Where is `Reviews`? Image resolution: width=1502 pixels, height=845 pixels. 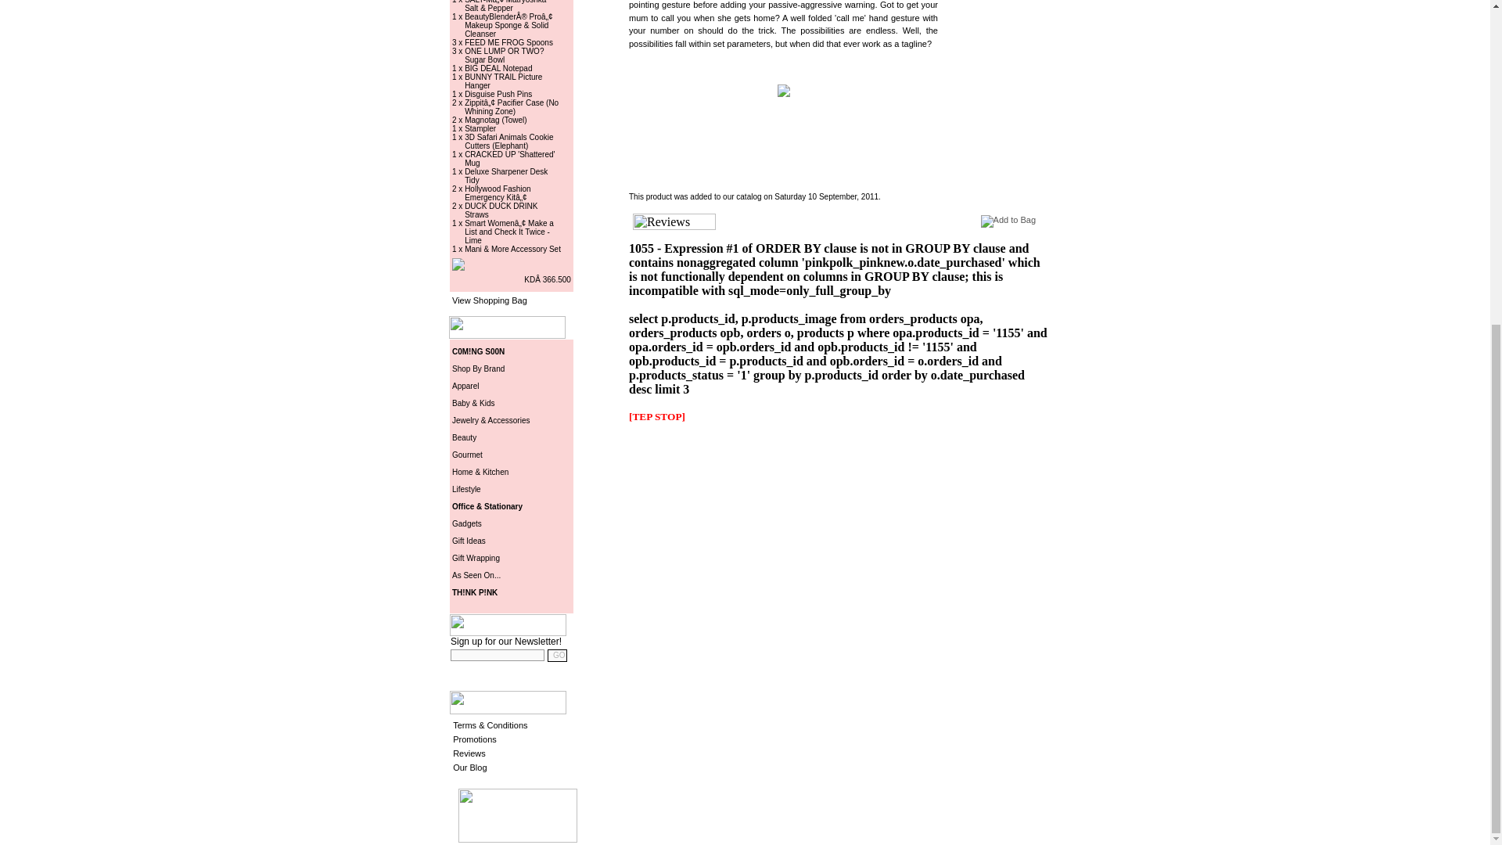
Reviews is located at coordinates (674, 221).